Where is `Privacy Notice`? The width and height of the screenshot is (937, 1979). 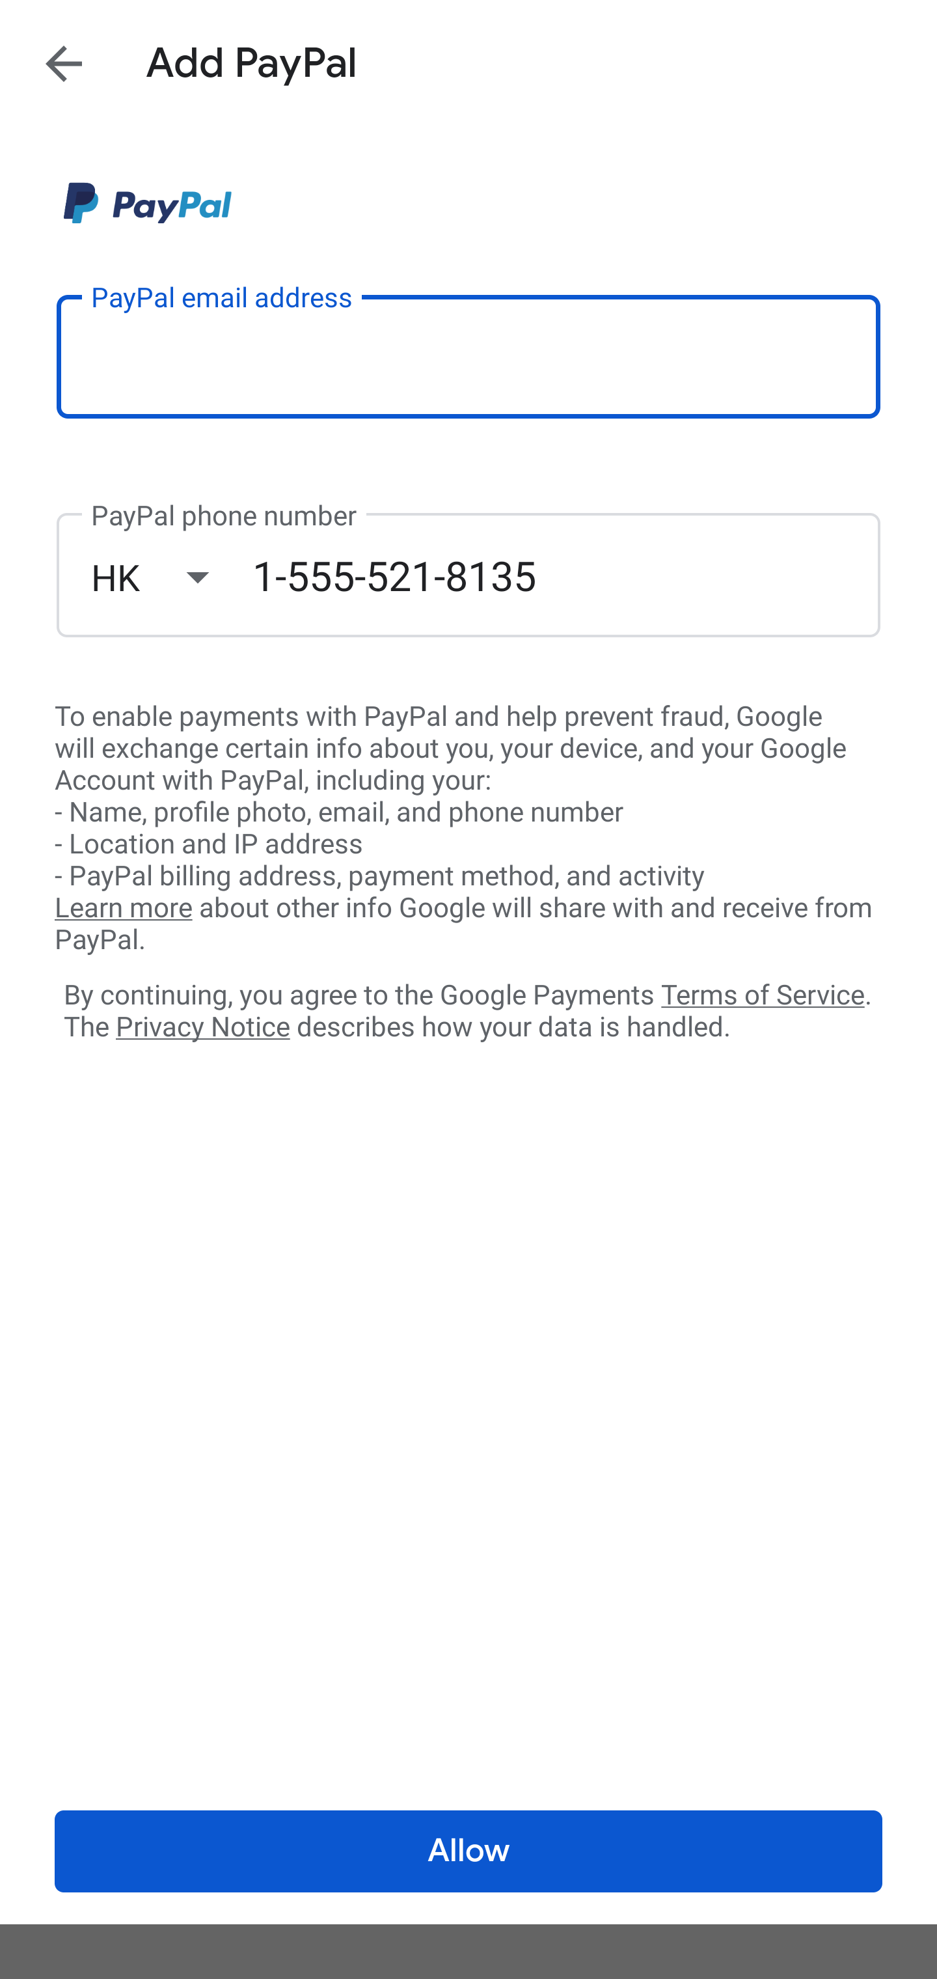
Privacy Notice is located at coordinates (202, 1028).